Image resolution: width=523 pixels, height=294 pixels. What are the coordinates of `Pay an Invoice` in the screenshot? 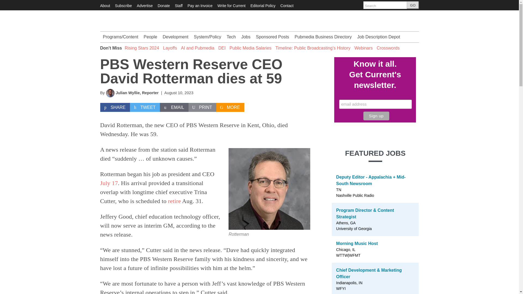 It's located at (200, 5).